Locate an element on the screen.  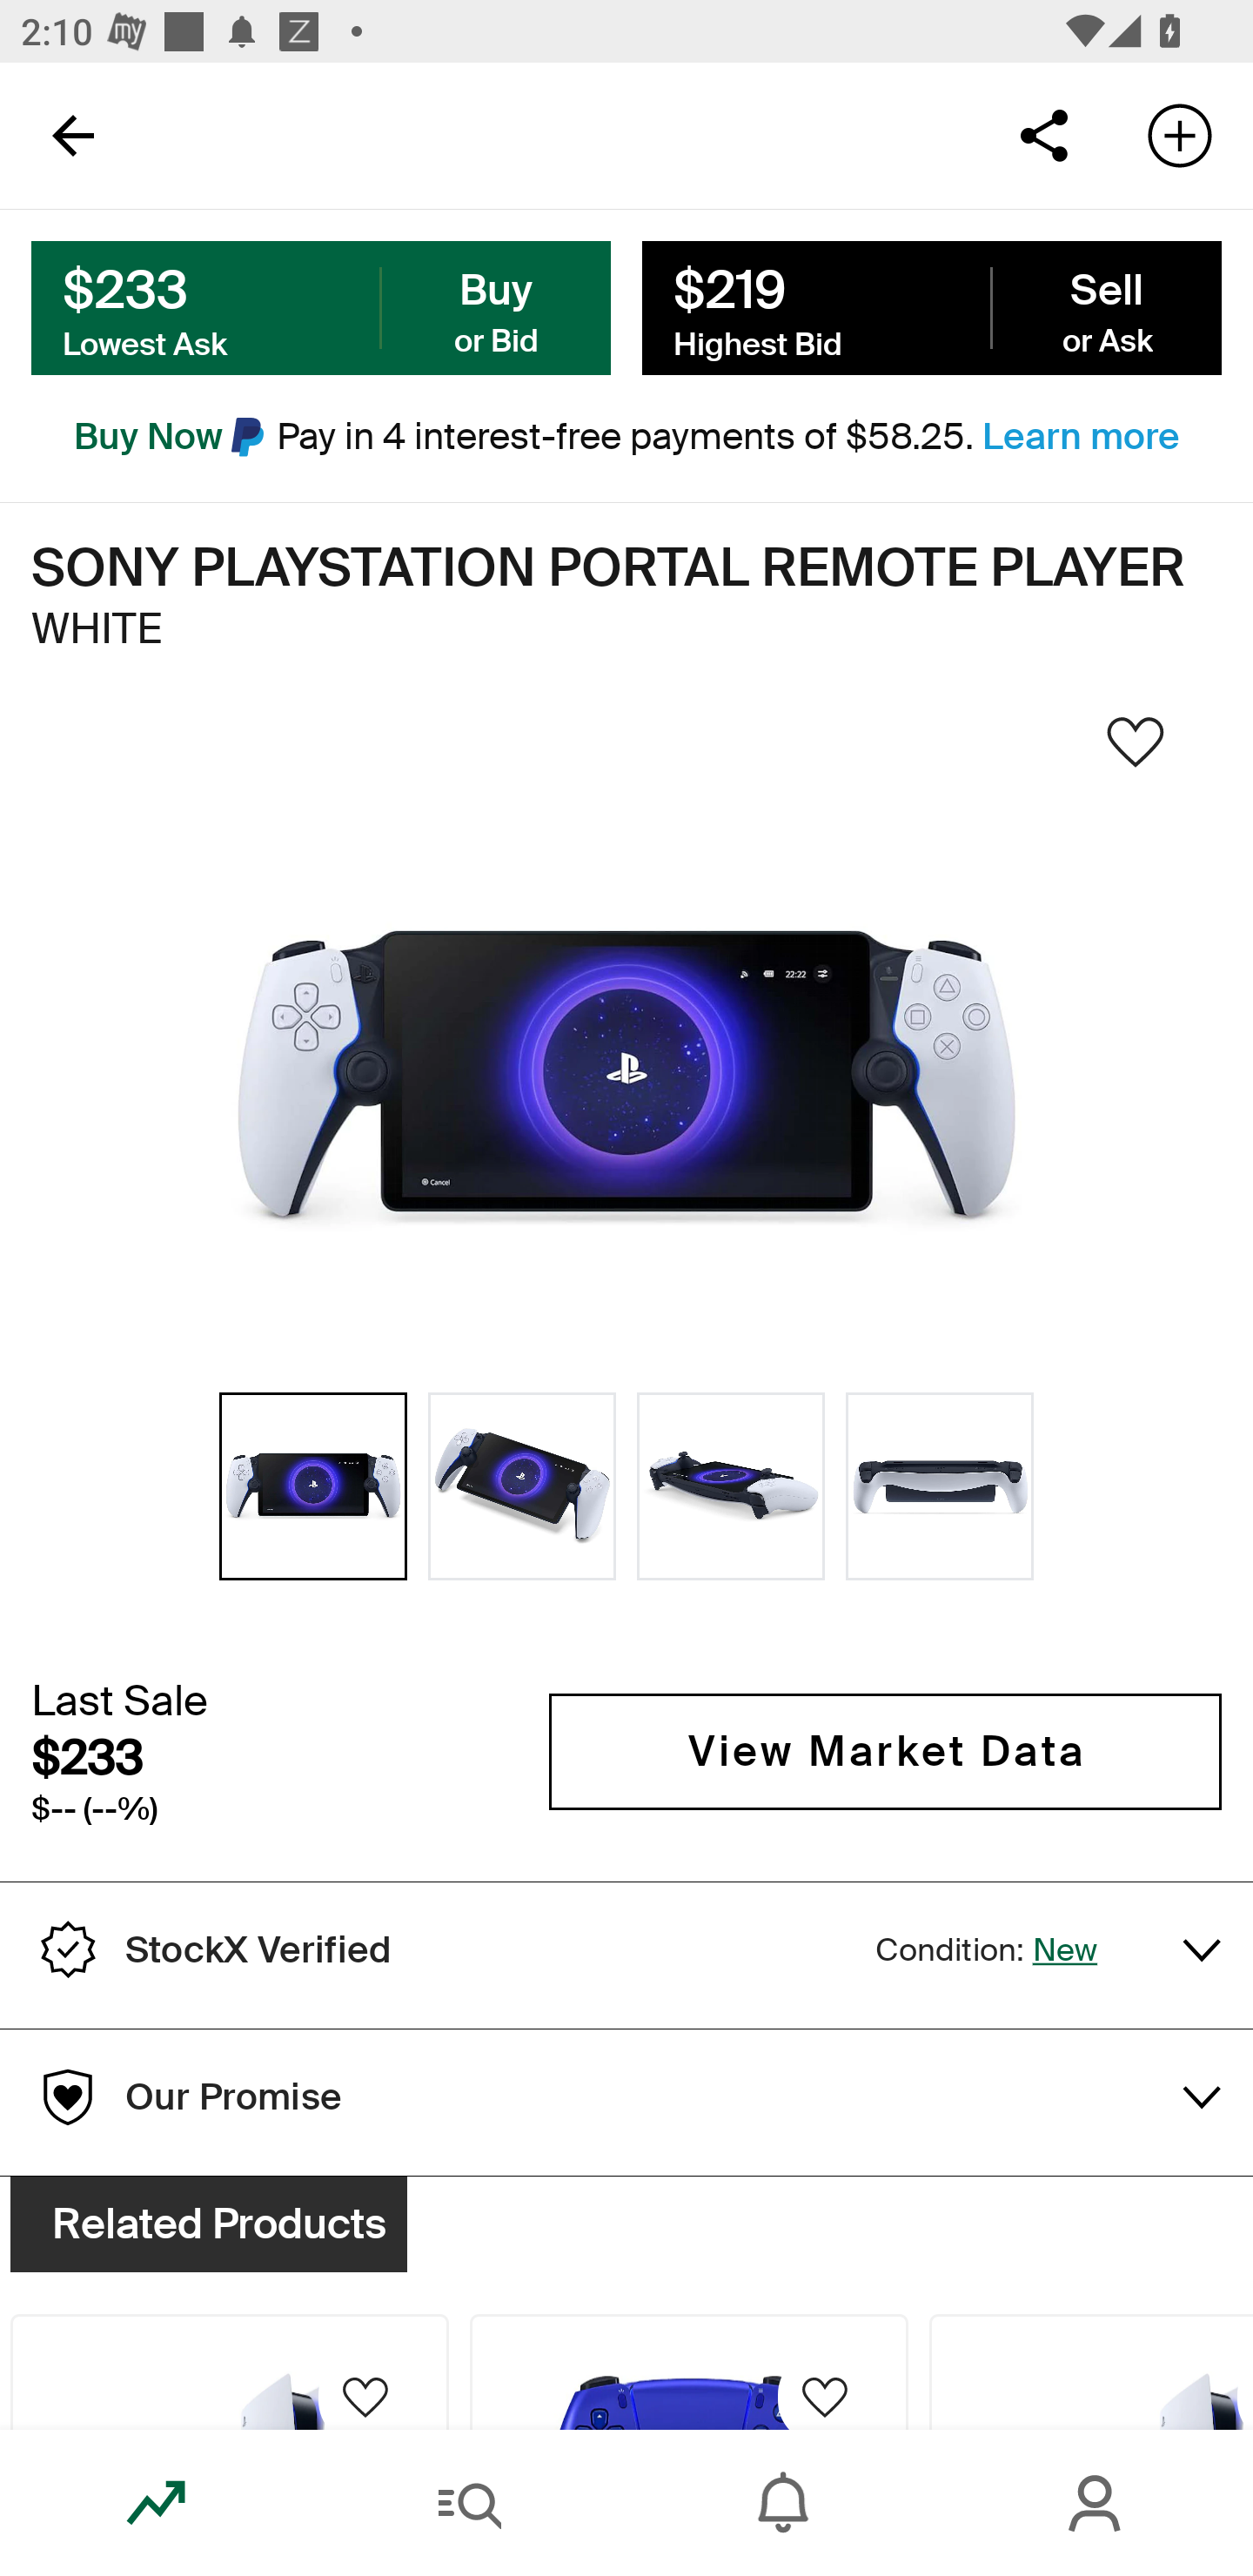
$233 Buy Lowest Ask or Bid is located at coordinates (321, 309).